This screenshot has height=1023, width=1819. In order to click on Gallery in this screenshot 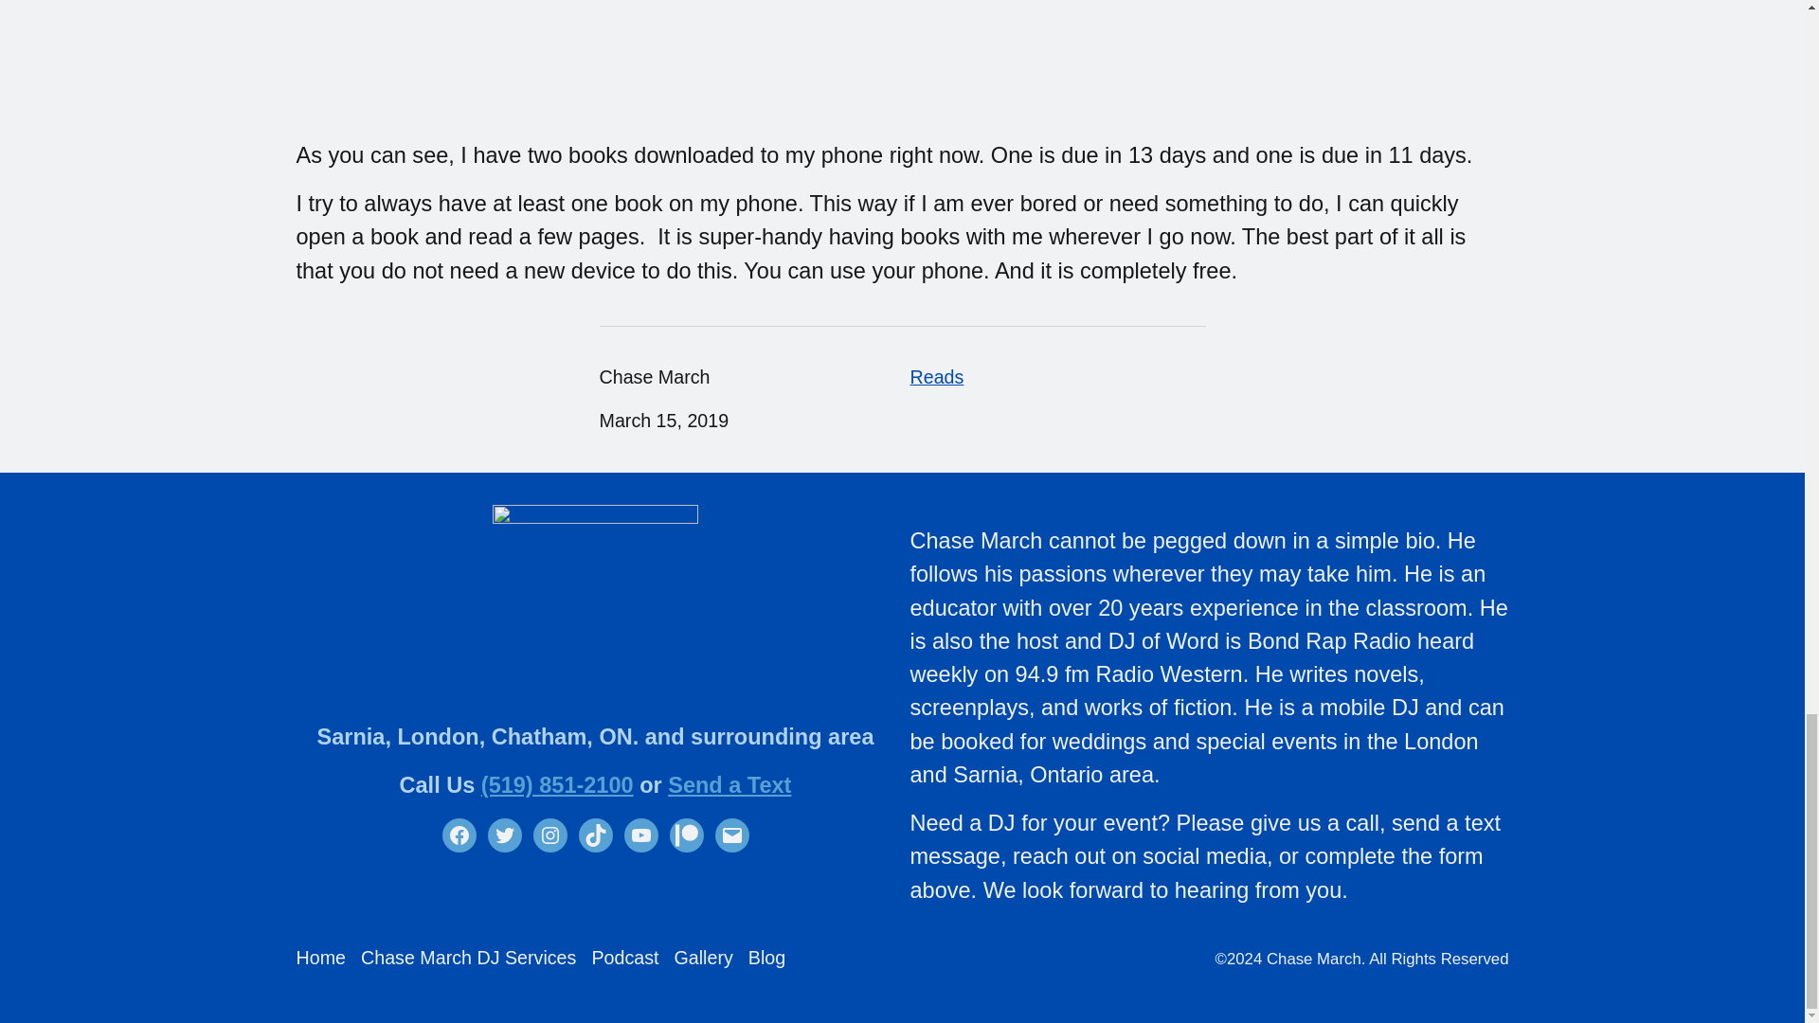, I will do `click(703, 959)`.